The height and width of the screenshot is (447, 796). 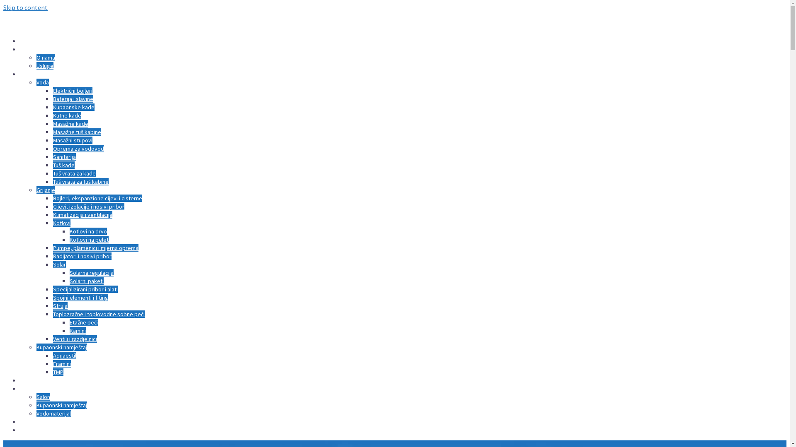 What do you see at coordinates (96, 248) in the screenshot?
I see `Pumpe, plamenici i mjerna oprema` at bounding box center [96, 248].